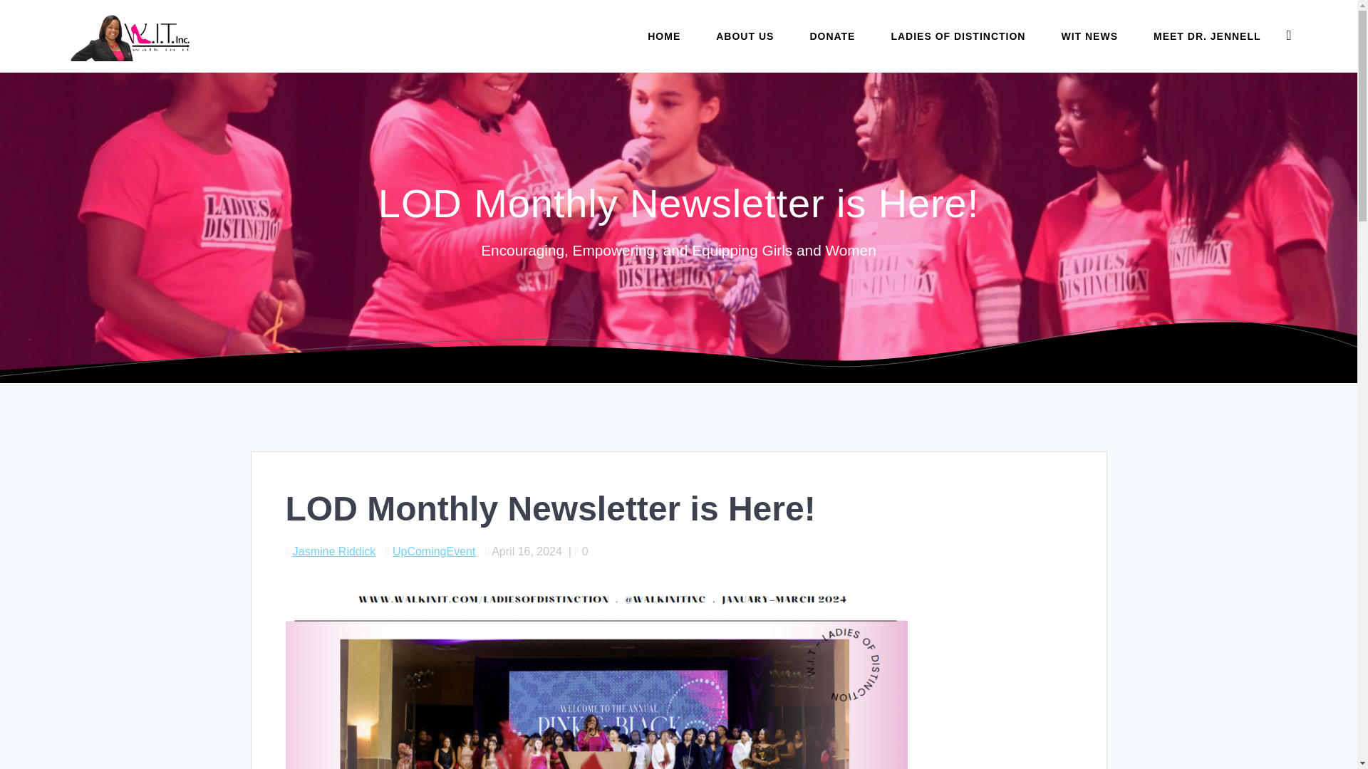 This screenshot has width=1368, height=769. Describe the element at coordinates (664, 36) in the screenshot. I see `HOME` at that location.